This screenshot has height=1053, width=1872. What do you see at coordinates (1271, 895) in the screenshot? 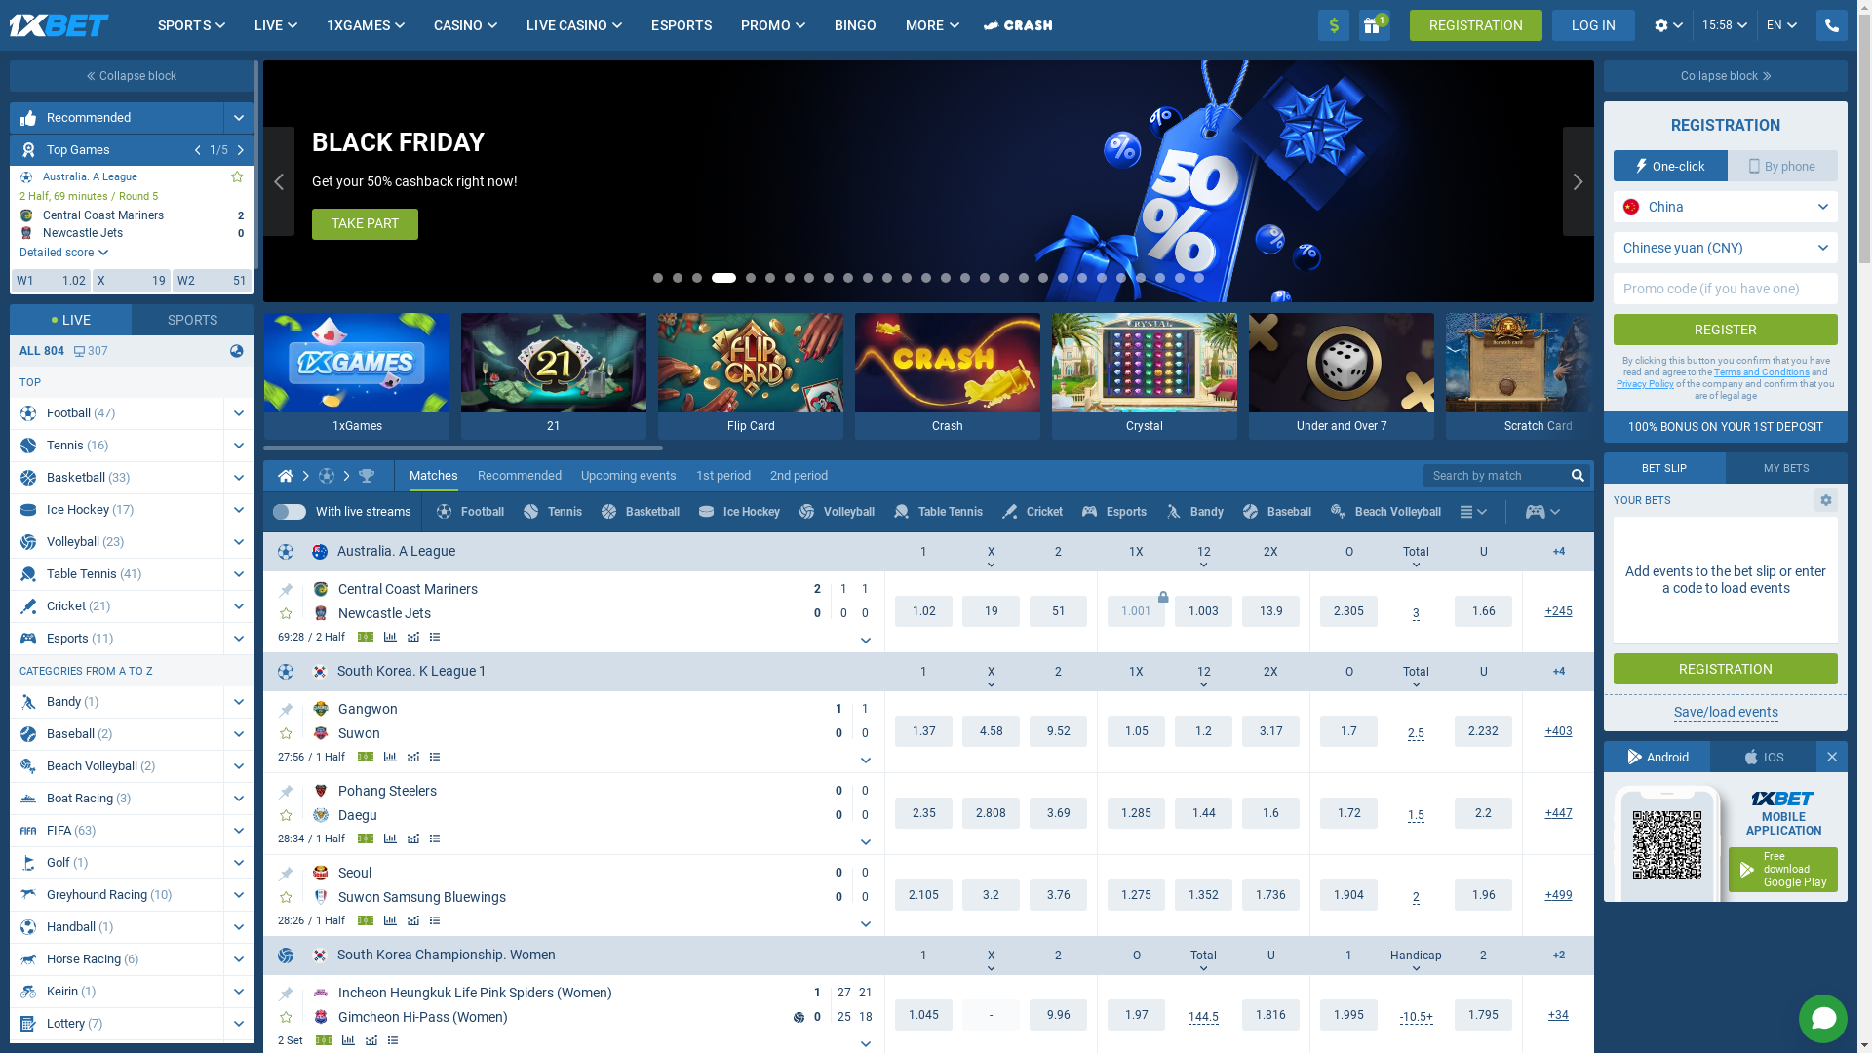
I see `1.736` at bounding box center [1271, 895].